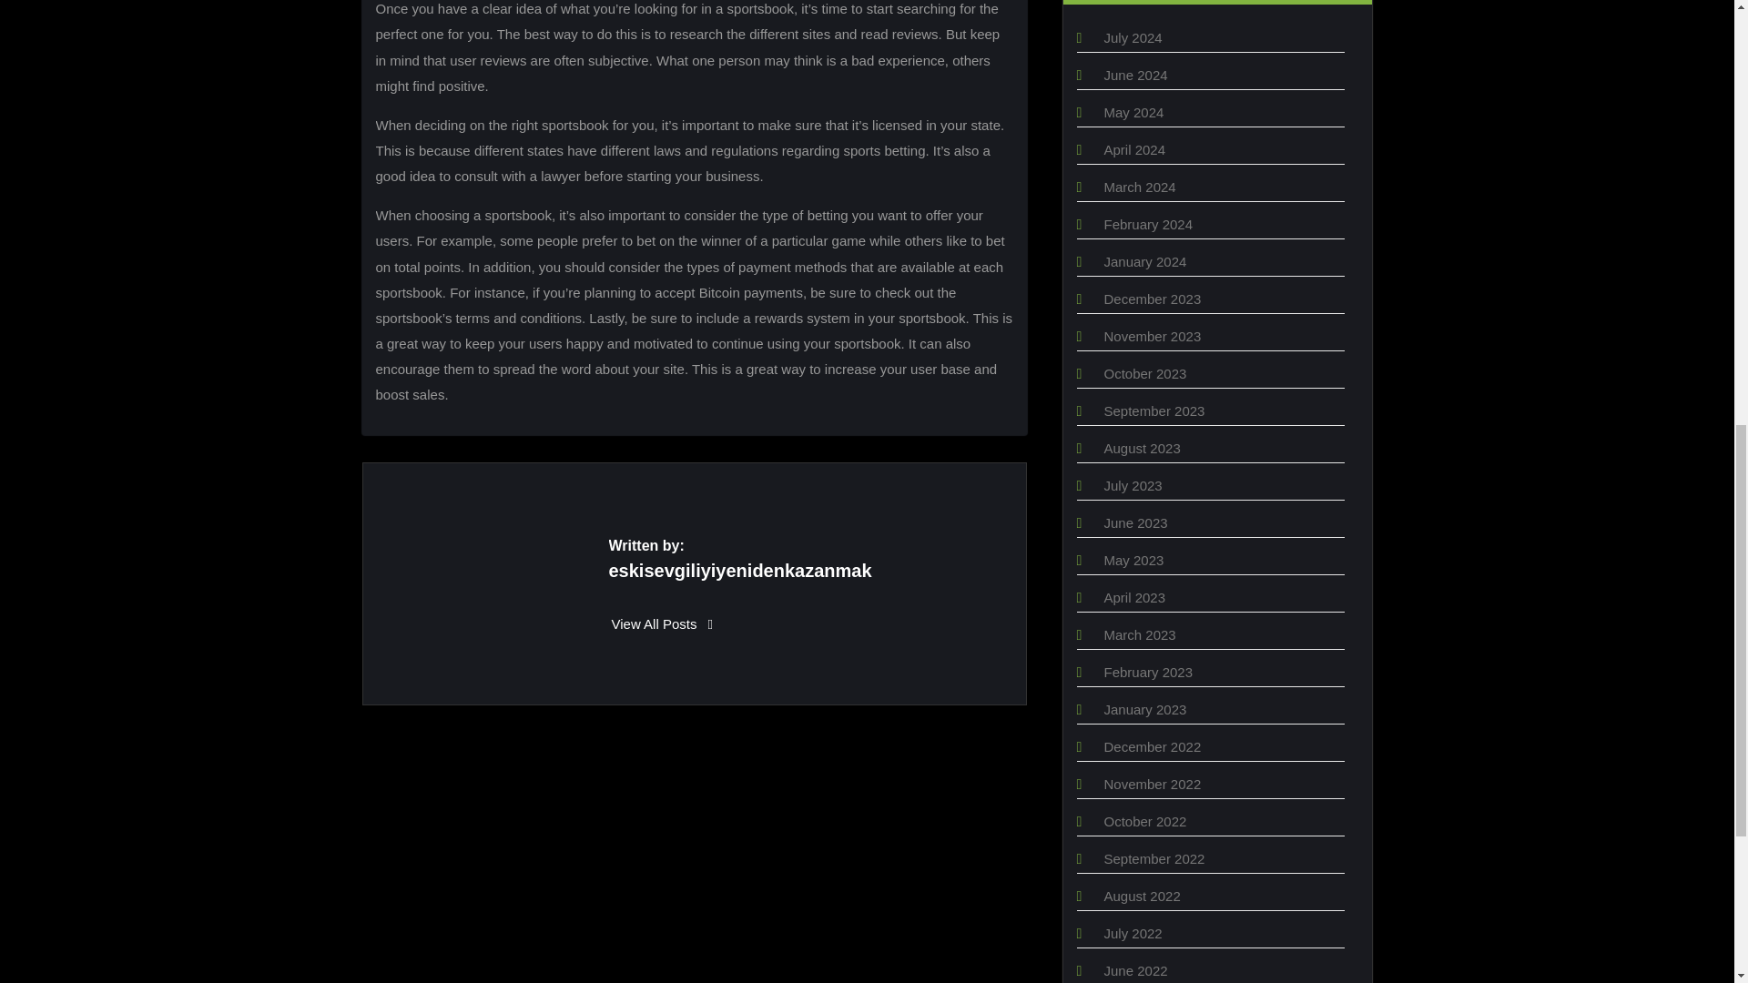 This screenshot has width=1748, height=983. I want to click on December 2023, so click(1152, 299).